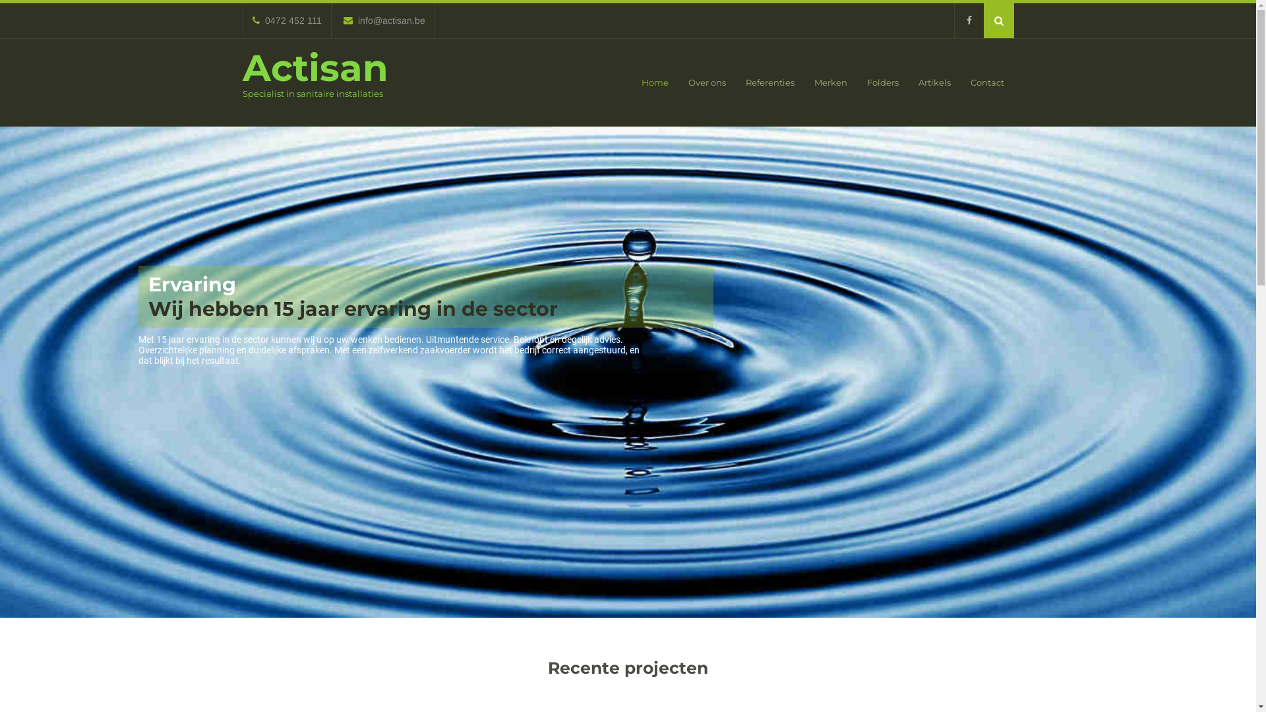 This screenshot has height=712, width=1266. Describe the element at coordinates (935, 83) in the screenshot. I see `Artikels` at that location.